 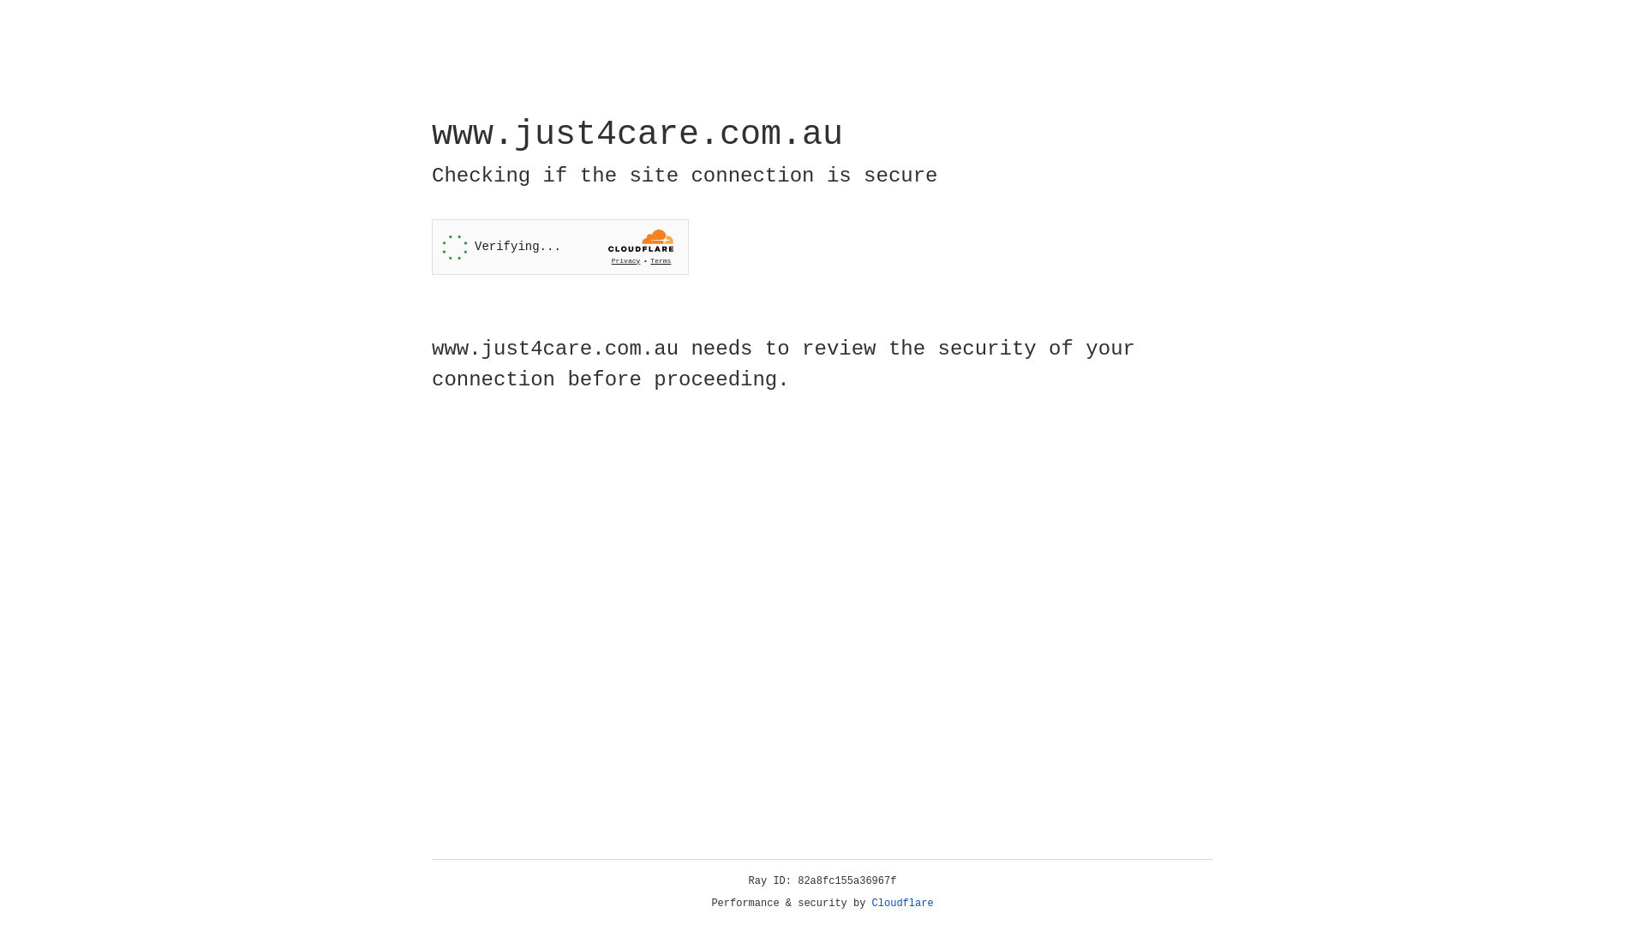 I want to click on Cloudflare, so click(x=903, y=904).